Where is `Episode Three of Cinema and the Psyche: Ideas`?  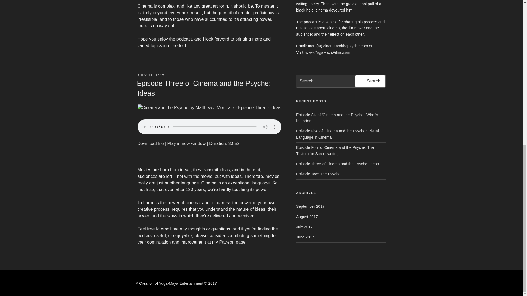 Episode Three of Cinema and the Psyche: Ideas is located at coordinates (204, 88).